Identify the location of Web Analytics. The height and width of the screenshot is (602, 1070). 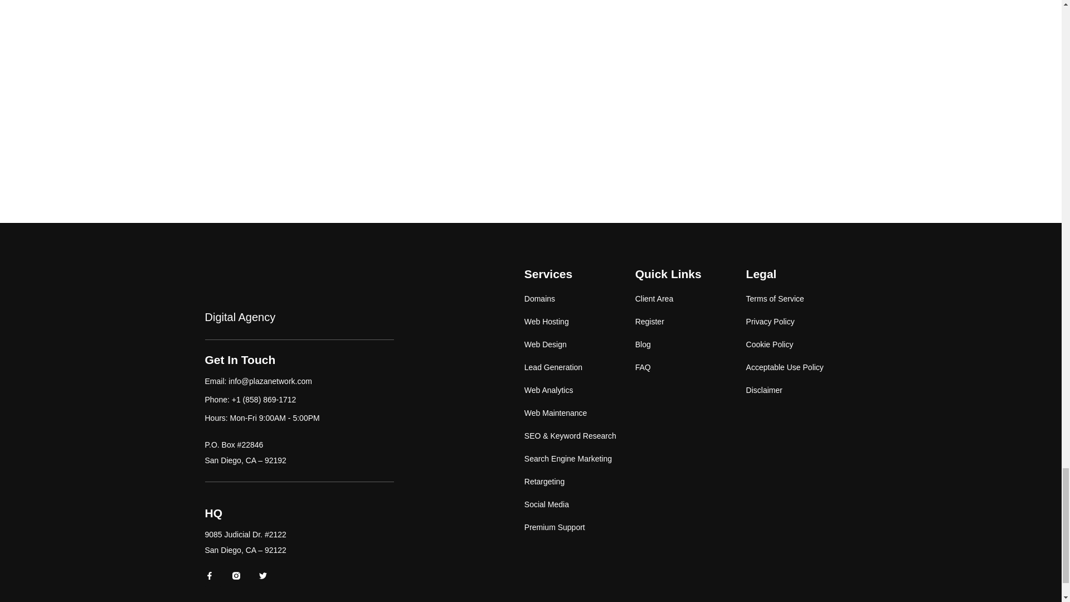
(580, 390).